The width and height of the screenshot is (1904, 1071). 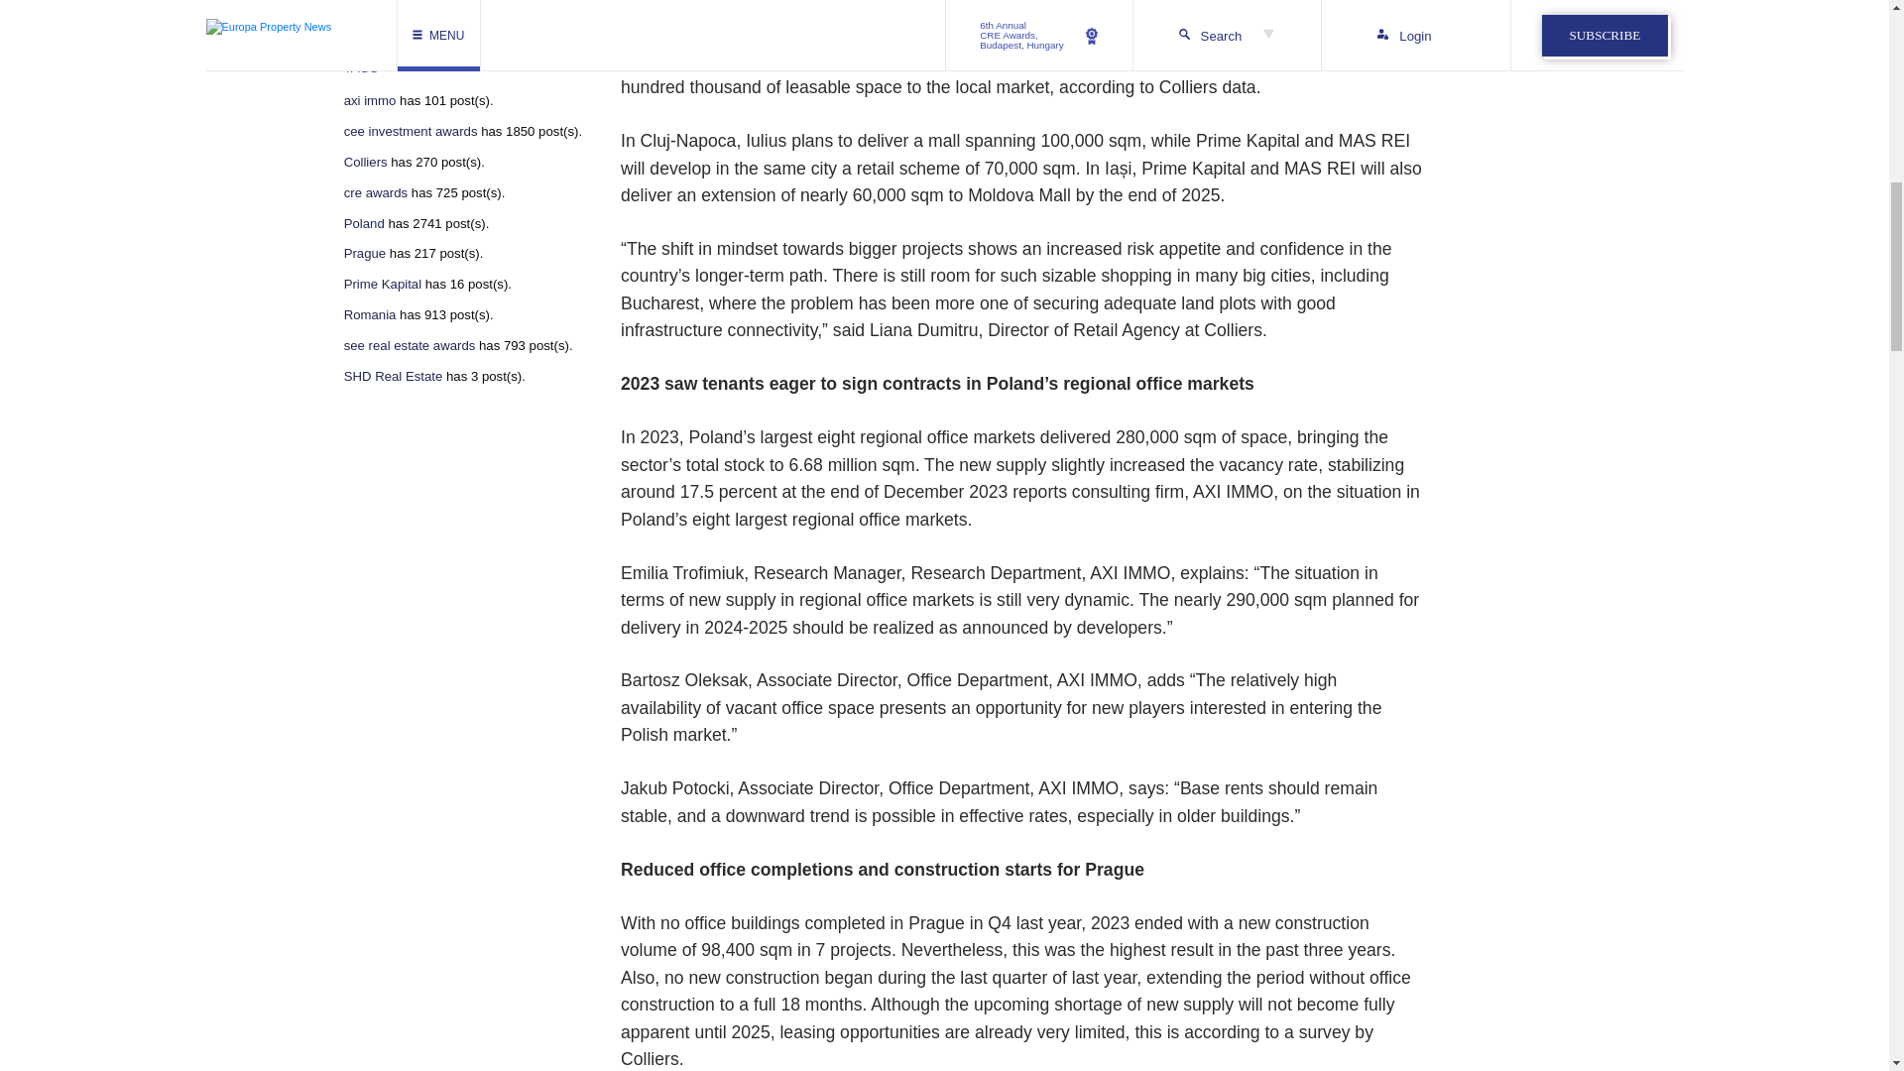 What do you see at coordinates (411, 132) in the screenshot?
I see `View all posts in cee investment awards` at bounding box center [411, 132].